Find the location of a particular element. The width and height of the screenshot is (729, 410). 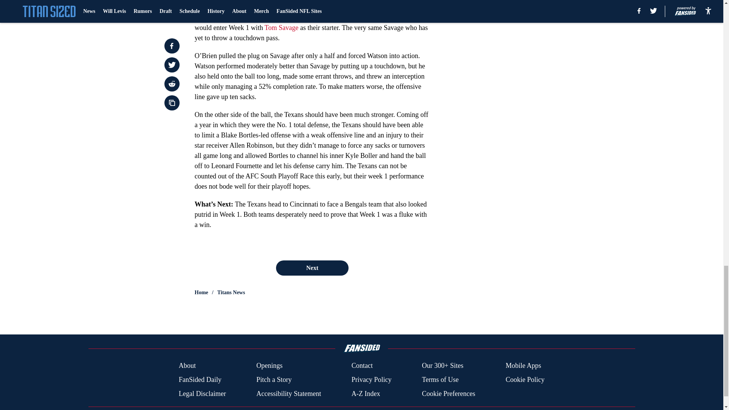

Cookie Policy is located at coordinates (525, 380).